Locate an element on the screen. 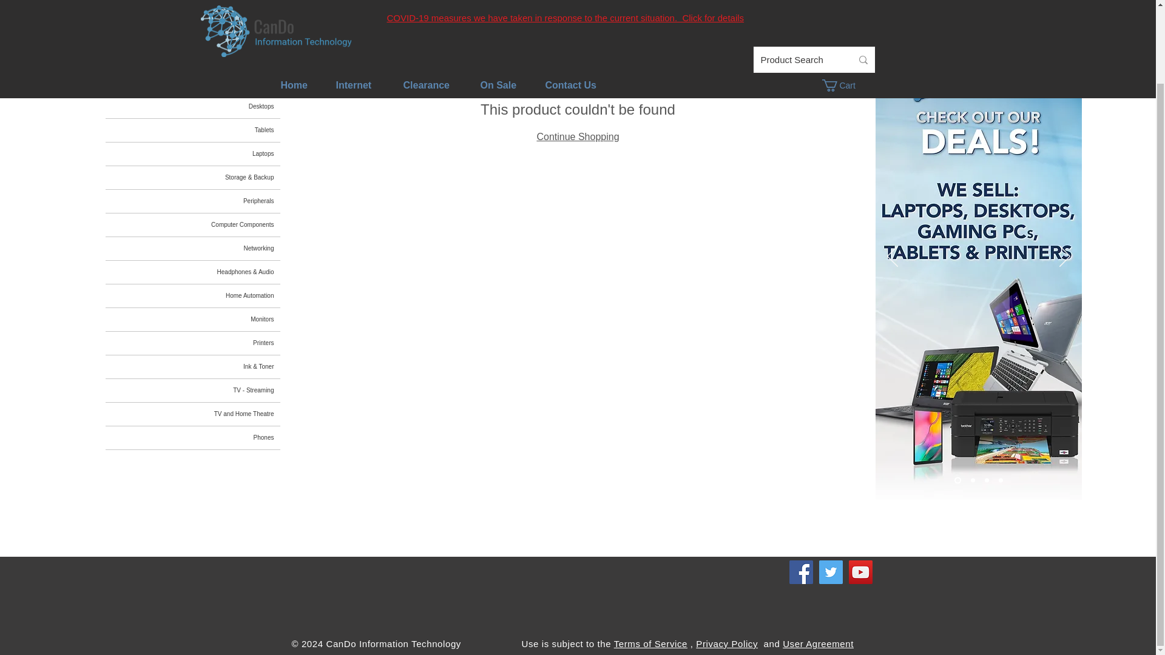 The width and height of the screenshot is (1165, 655). Continue Shopping is located at coordinates (577, 137).